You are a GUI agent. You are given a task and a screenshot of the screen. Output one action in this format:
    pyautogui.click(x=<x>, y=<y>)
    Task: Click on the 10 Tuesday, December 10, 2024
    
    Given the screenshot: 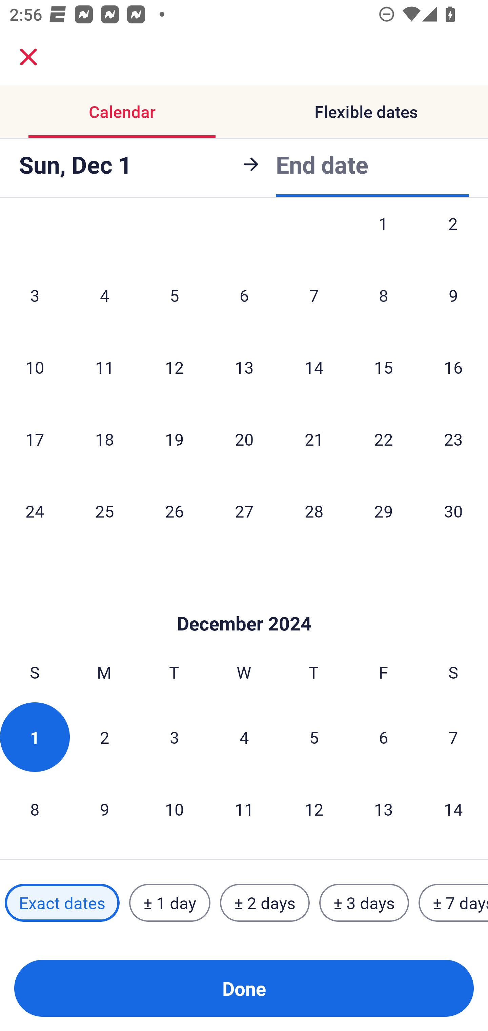 What is the action you would take?
    pyautogui.click(x=174, y=809)
    